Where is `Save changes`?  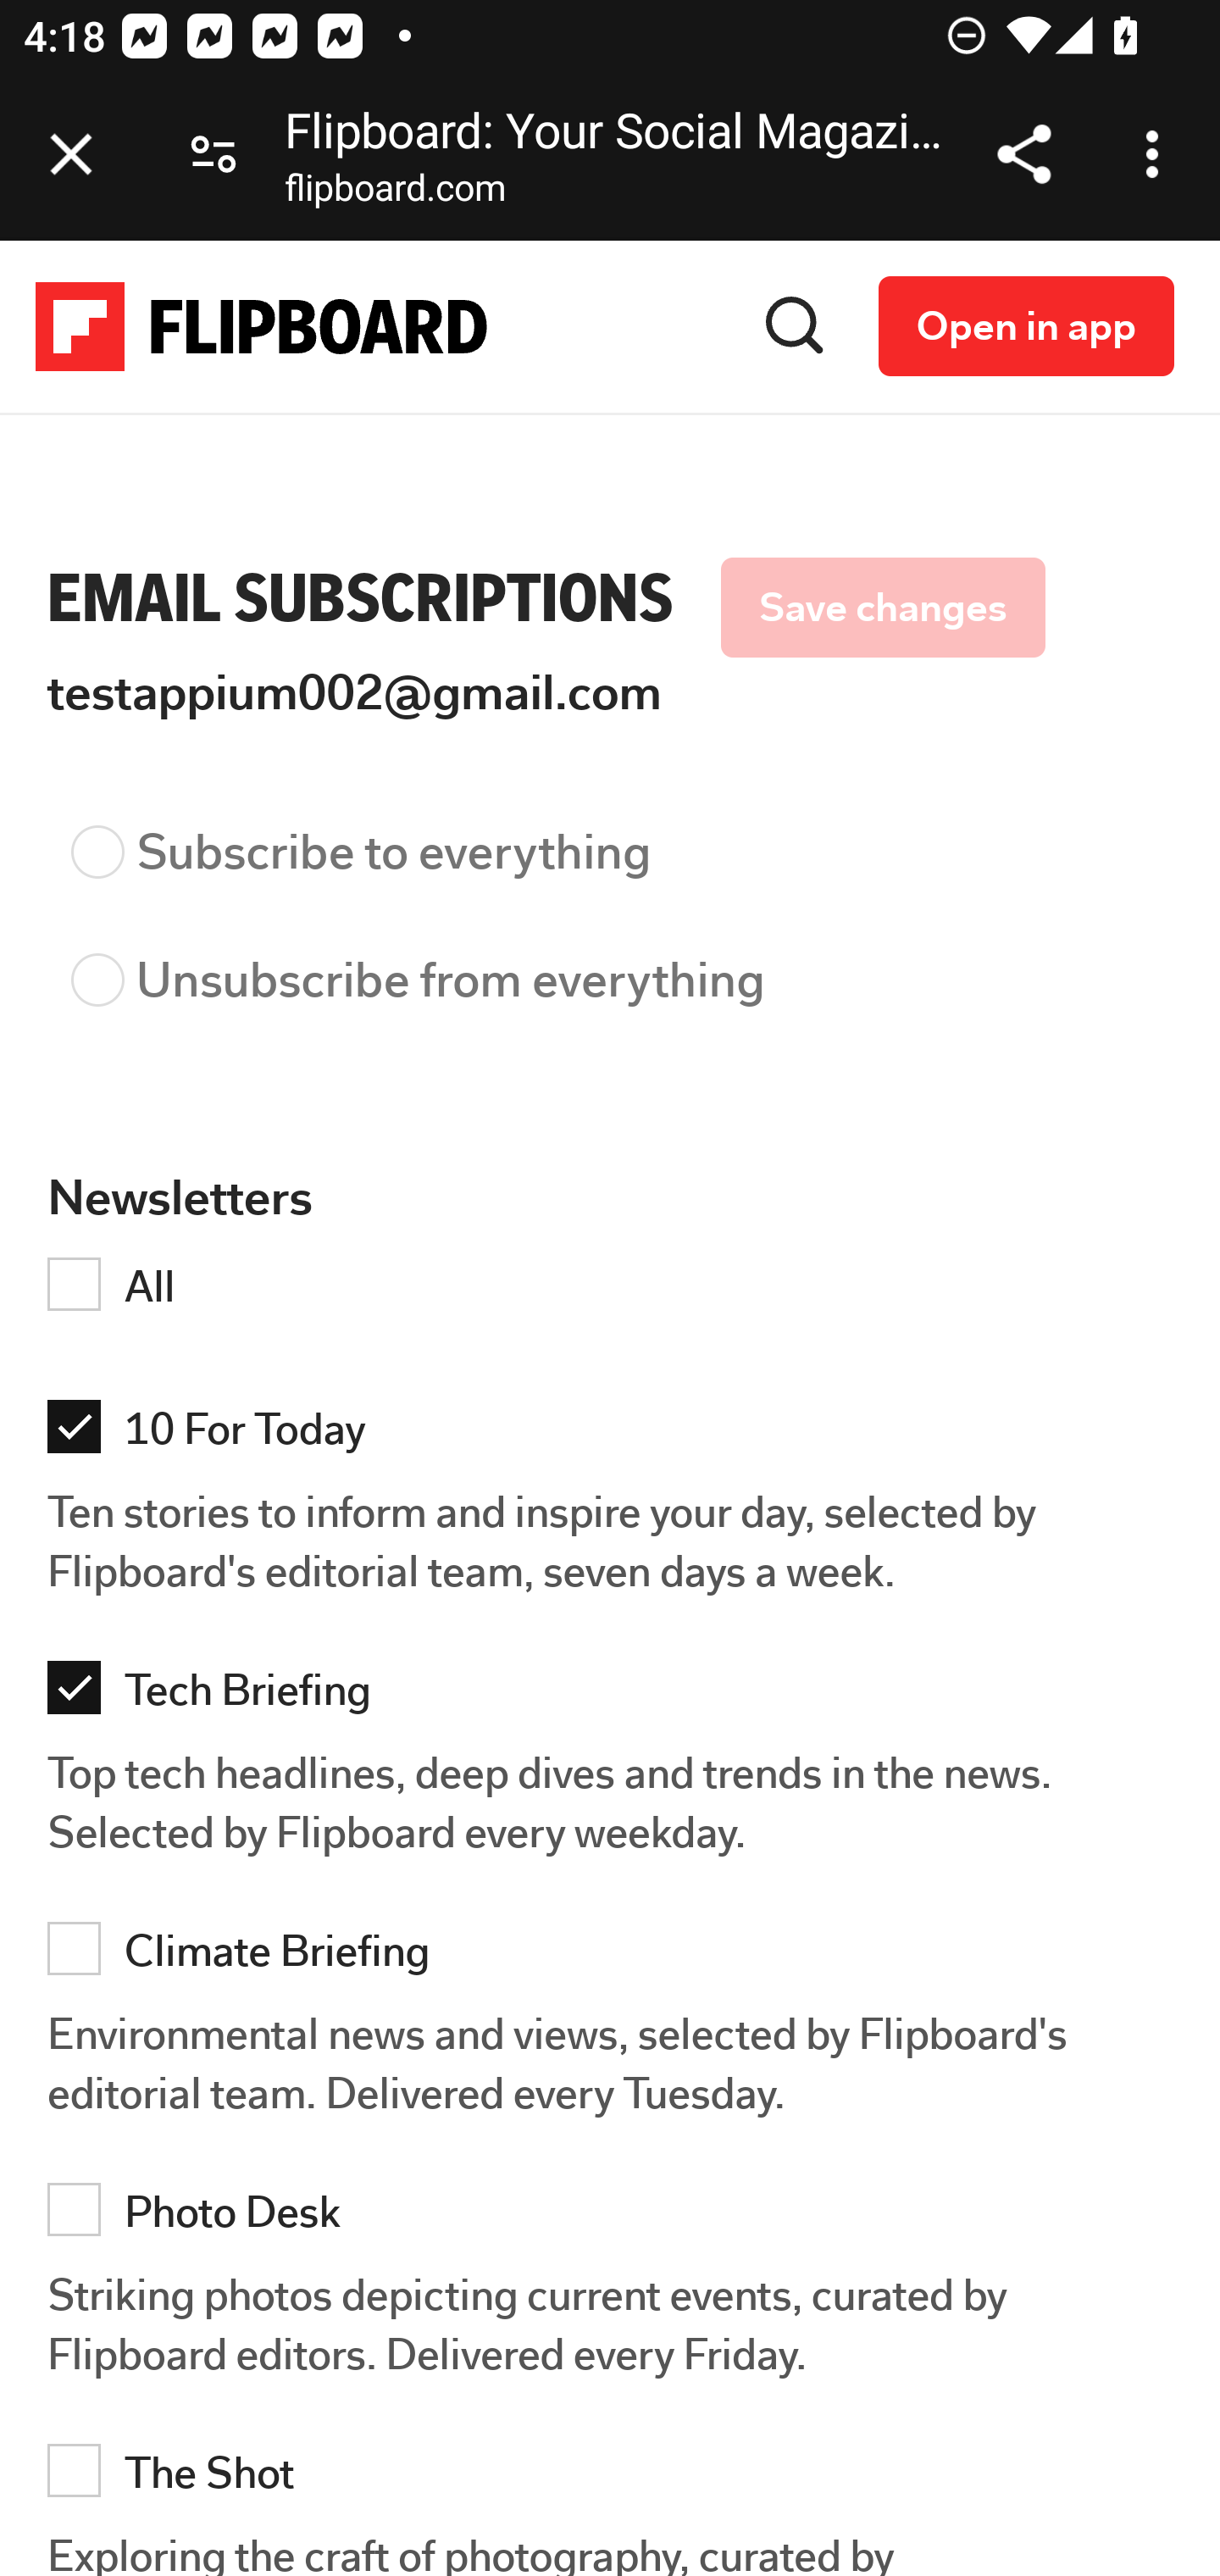 Save changes is located at coordinates (881, 608).